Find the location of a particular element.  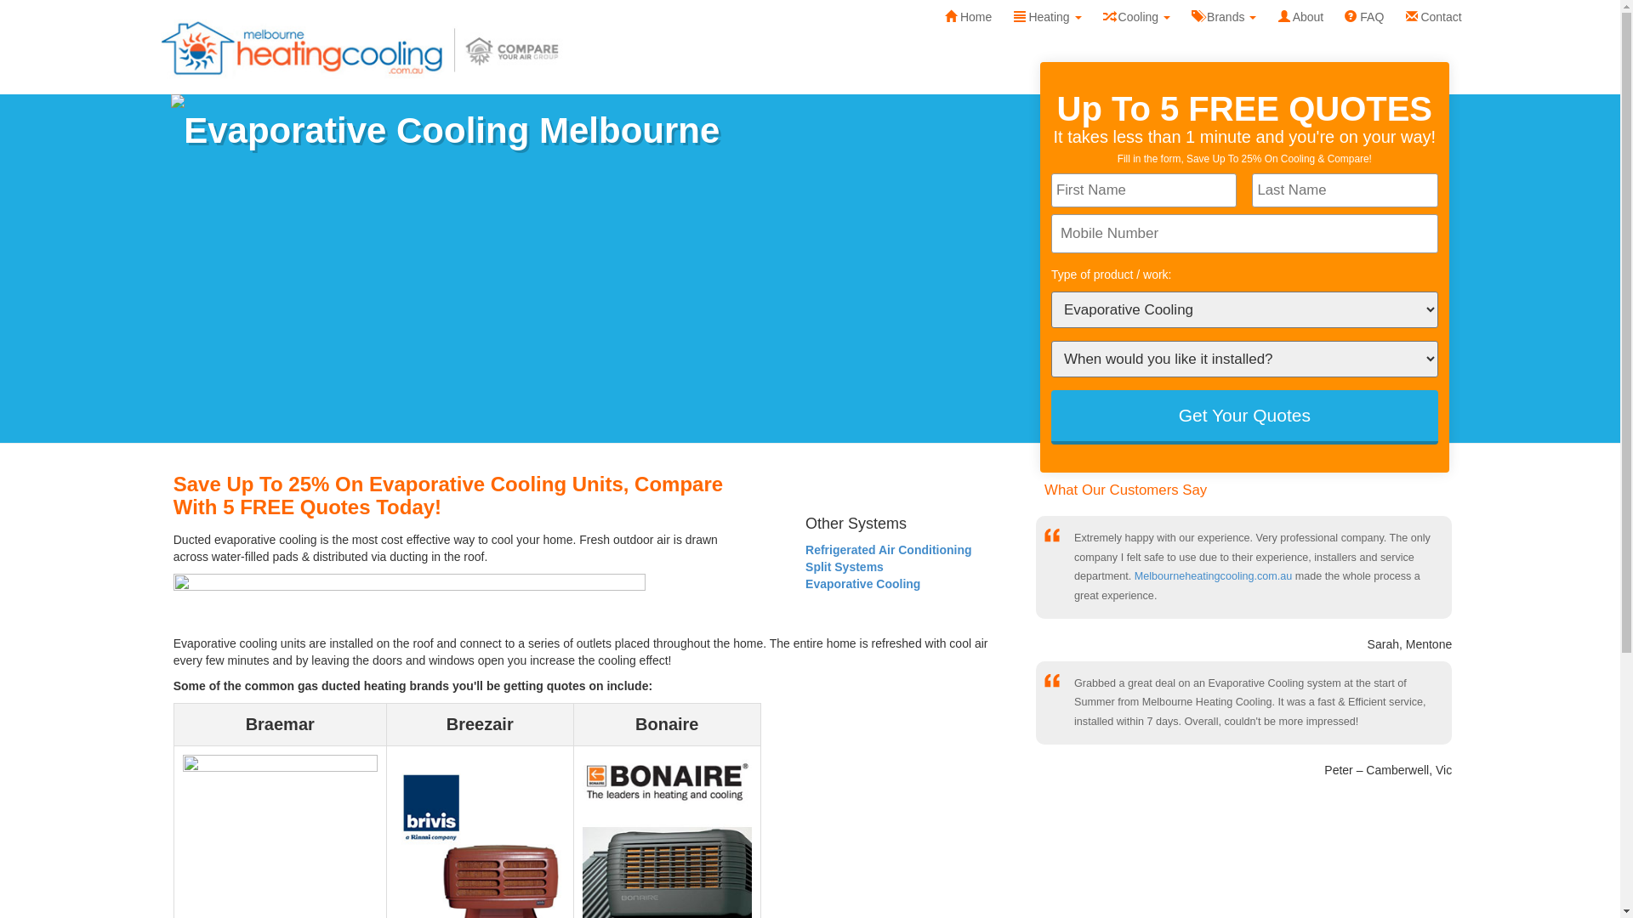

Melbourneheatingcooling.com.au is located at coordinates (1214, 576).